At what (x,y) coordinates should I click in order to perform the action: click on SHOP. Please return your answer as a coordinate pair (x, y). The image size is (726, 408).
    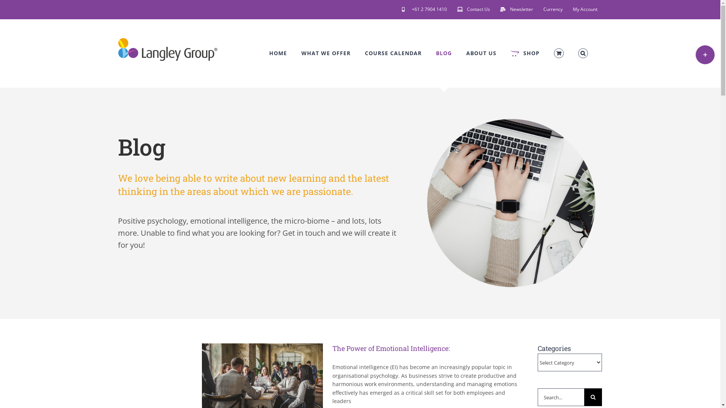
    Looking at the image, I should click on (525, 53).